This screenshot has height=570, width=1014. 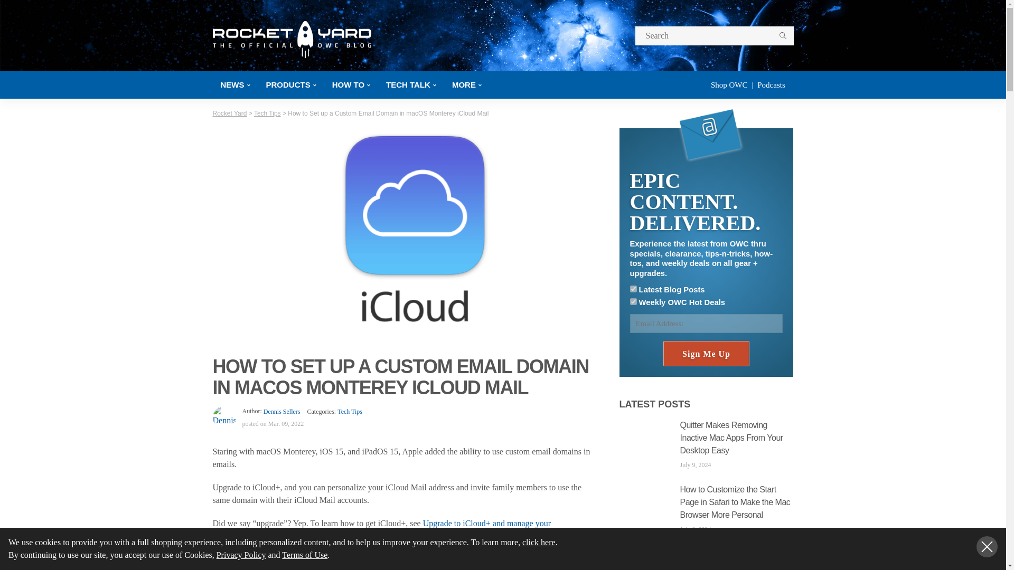 What do you see at coordinates (706, 354) in the screenshot?
I see `Sign Me Up` at bounding box center [706, 354].